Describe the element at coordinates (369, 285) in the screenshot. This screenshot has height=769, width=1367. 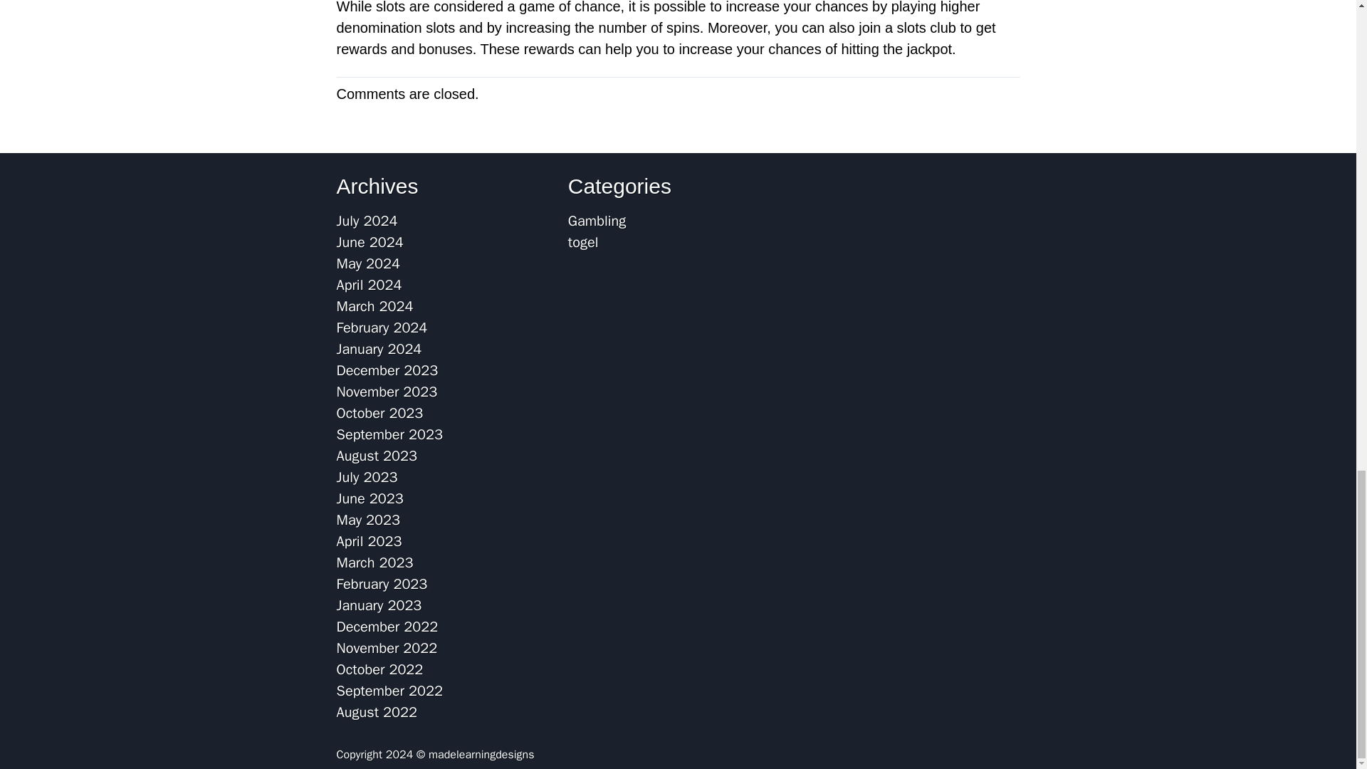
I see `April 2024` at that location.